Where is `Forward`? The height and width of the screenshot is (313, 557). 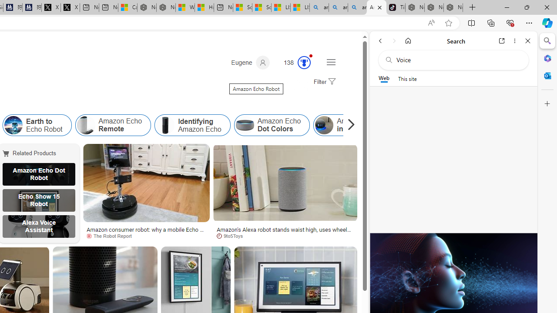
Forward is located at coordinates (394, 41).